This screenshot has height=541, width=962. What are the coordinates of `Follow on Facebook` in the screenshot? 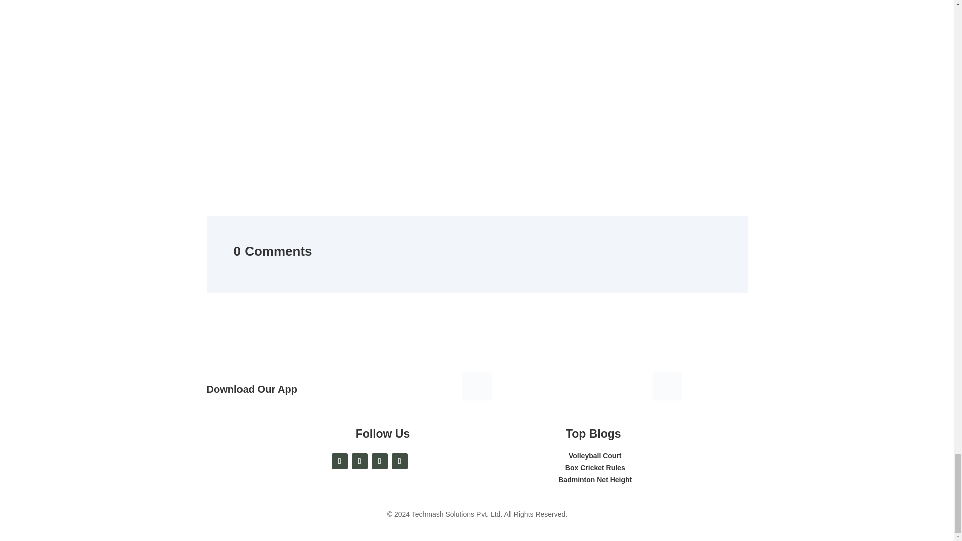 It's located at (340, 461).